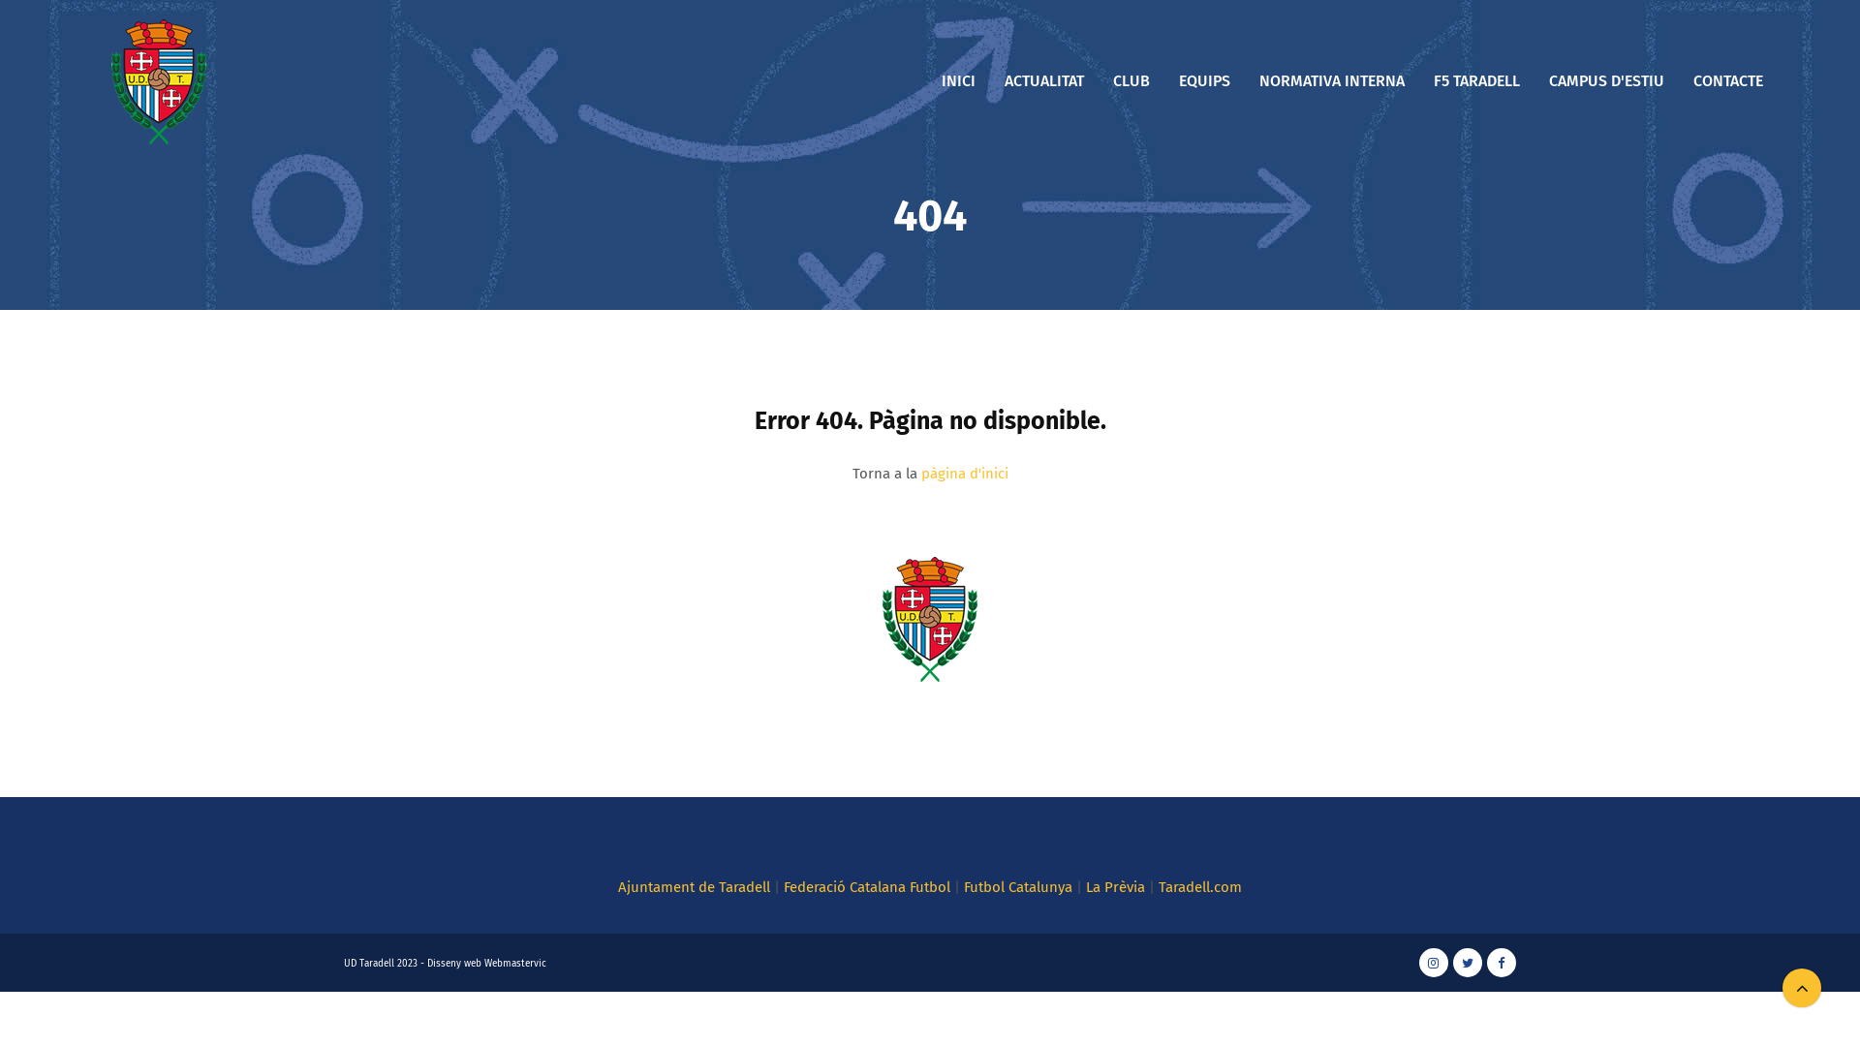  Describe the element at coordinates (1044, 81) in the screenshot. I see `ACTUALITAT` at that location.